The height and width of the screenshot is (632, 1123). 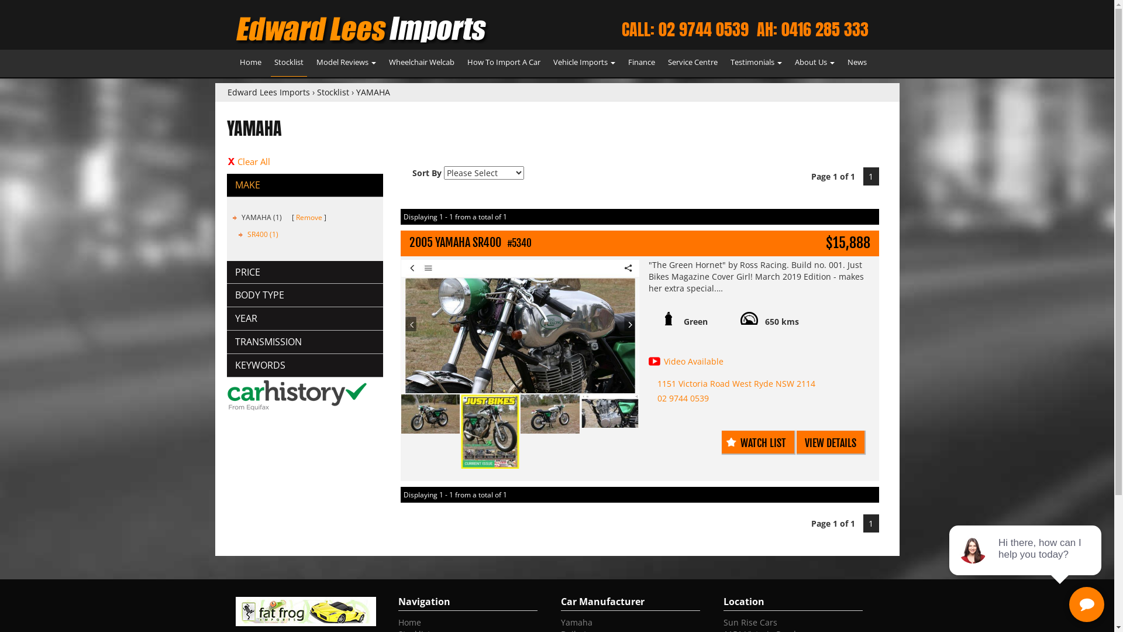 What do you see at coordinates (813, 29) in the screenshot?
I see `AH: 0416 285 333` at bounding box center [813, 29].